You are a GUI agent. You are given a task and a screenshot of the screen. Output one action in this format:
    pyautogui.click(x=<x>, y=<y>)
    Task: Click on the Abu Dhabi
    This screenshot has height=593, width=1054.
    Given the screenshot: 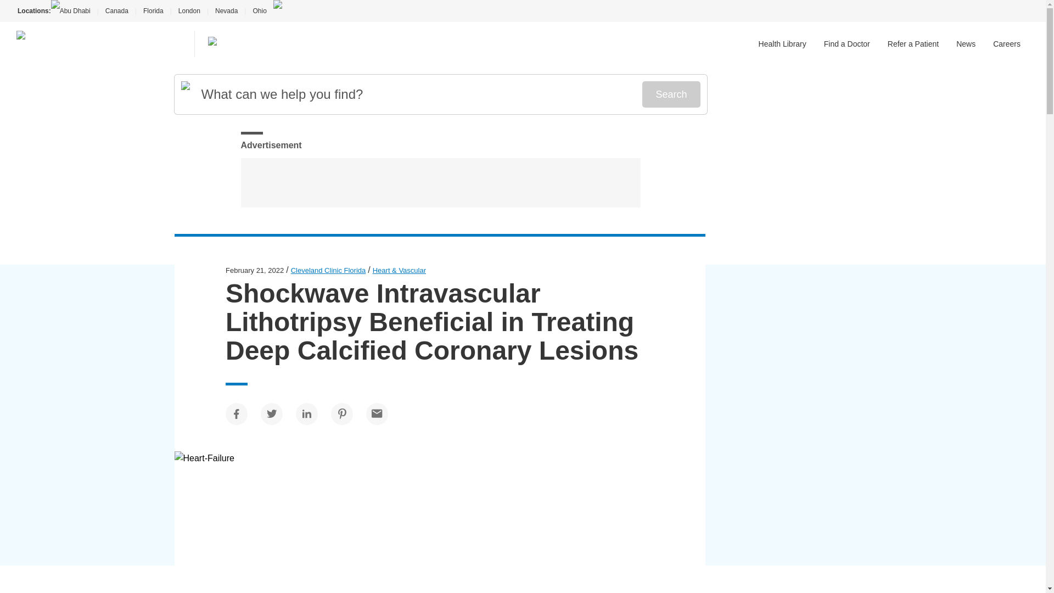 What is the action you would take?
    pyautogui.click(x=74, y=11)
    